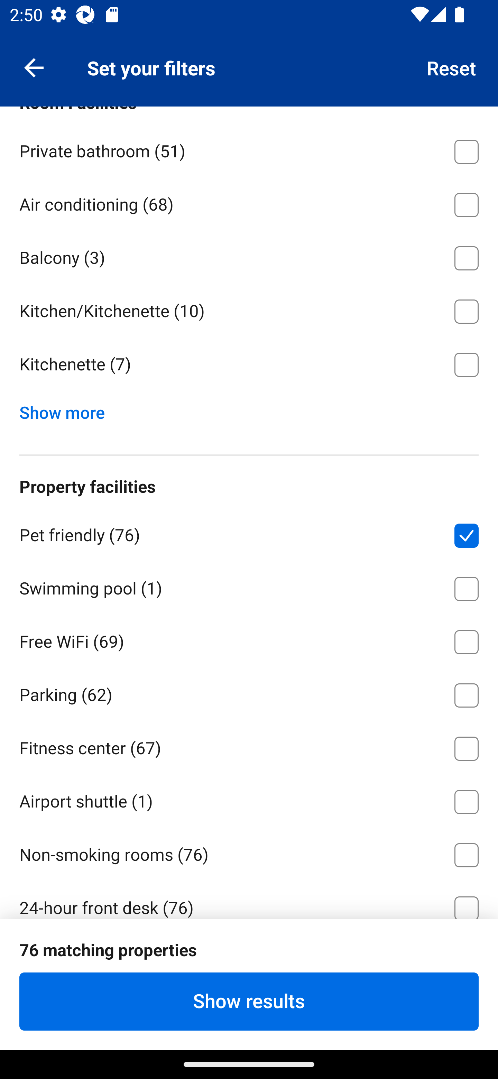 The height and width of the screenshot is (1079, 498). What do you see at coordinates (67, 409) in the screenshot?
I see `Show more` at bounding box center [67, 409].